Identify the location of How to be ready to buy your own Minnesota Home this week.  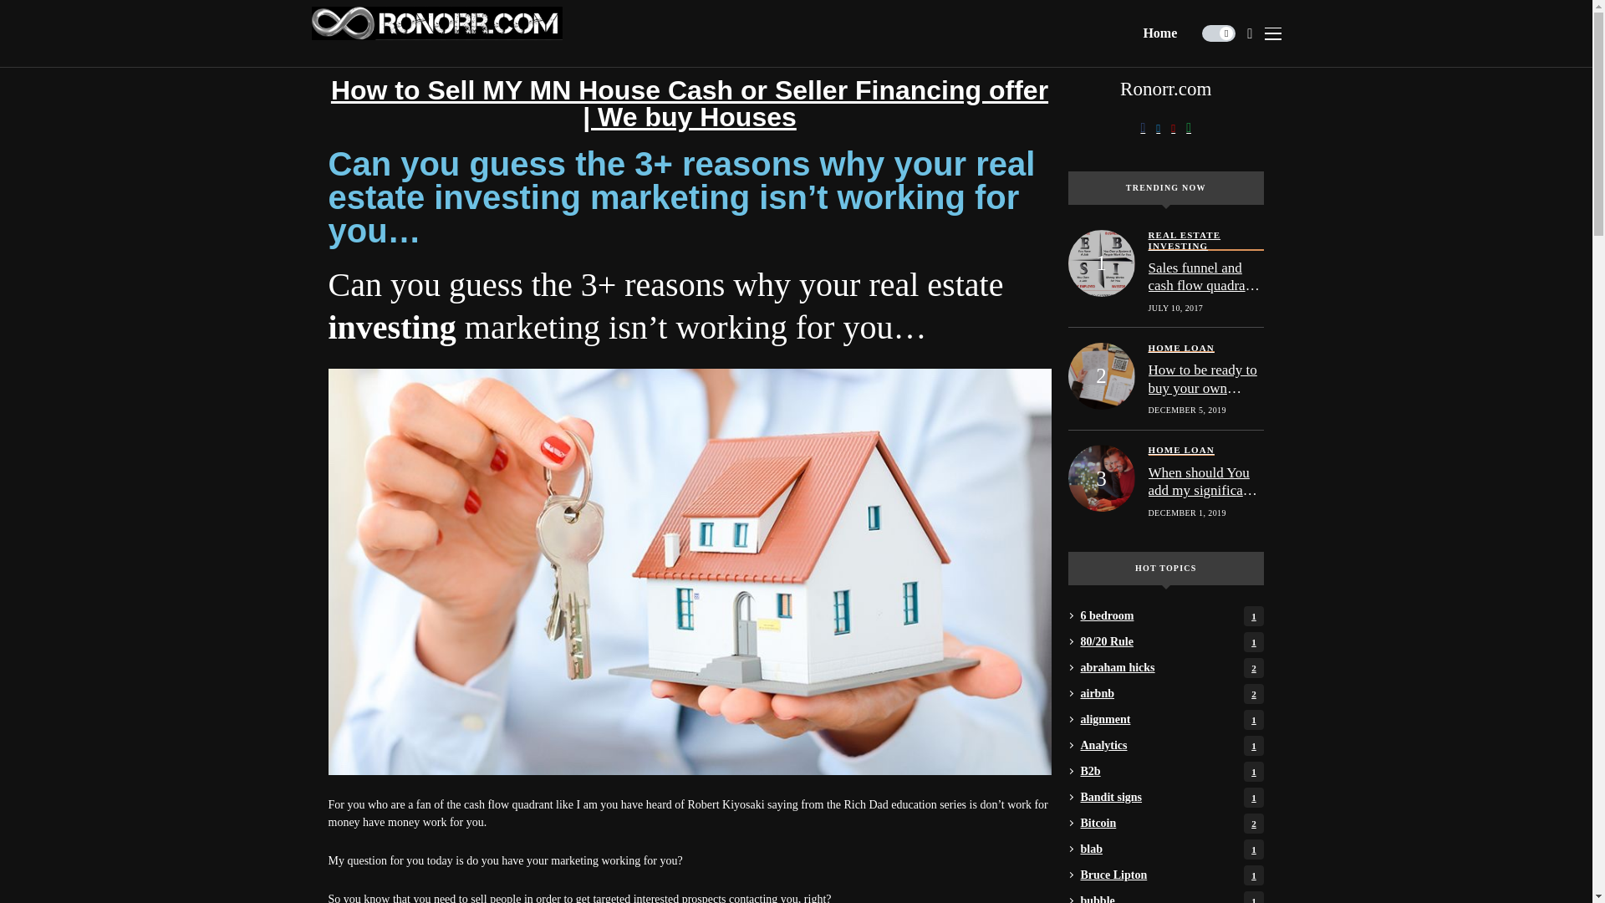
(1172, 772).